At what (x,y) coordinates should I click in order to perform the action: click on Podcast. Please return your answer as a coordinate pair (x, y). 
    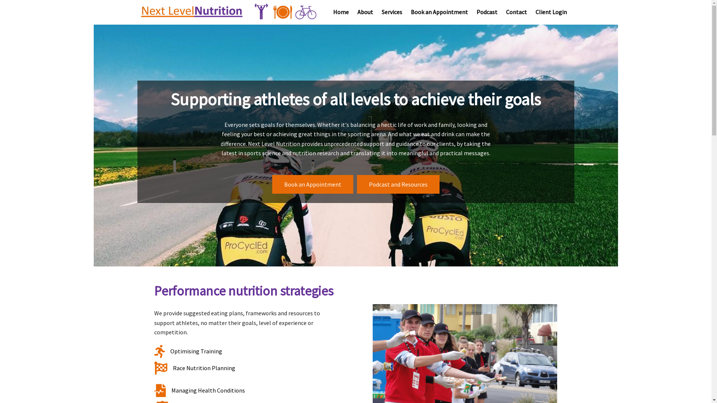
    Looking at the image, I should click on (487, 12).